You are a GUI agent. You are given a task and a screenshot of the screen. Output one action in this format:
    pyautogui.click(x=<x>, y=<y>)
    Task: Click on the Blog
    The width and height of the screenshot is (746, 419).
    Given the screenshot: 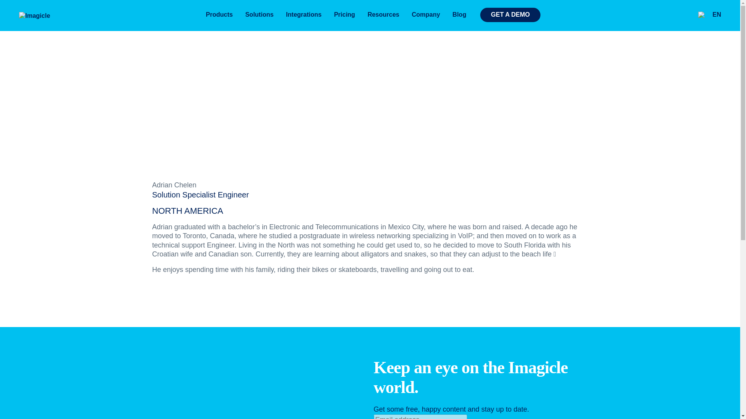 What is the action you would take?
    pyautogui.click(x=459, y=15)
    